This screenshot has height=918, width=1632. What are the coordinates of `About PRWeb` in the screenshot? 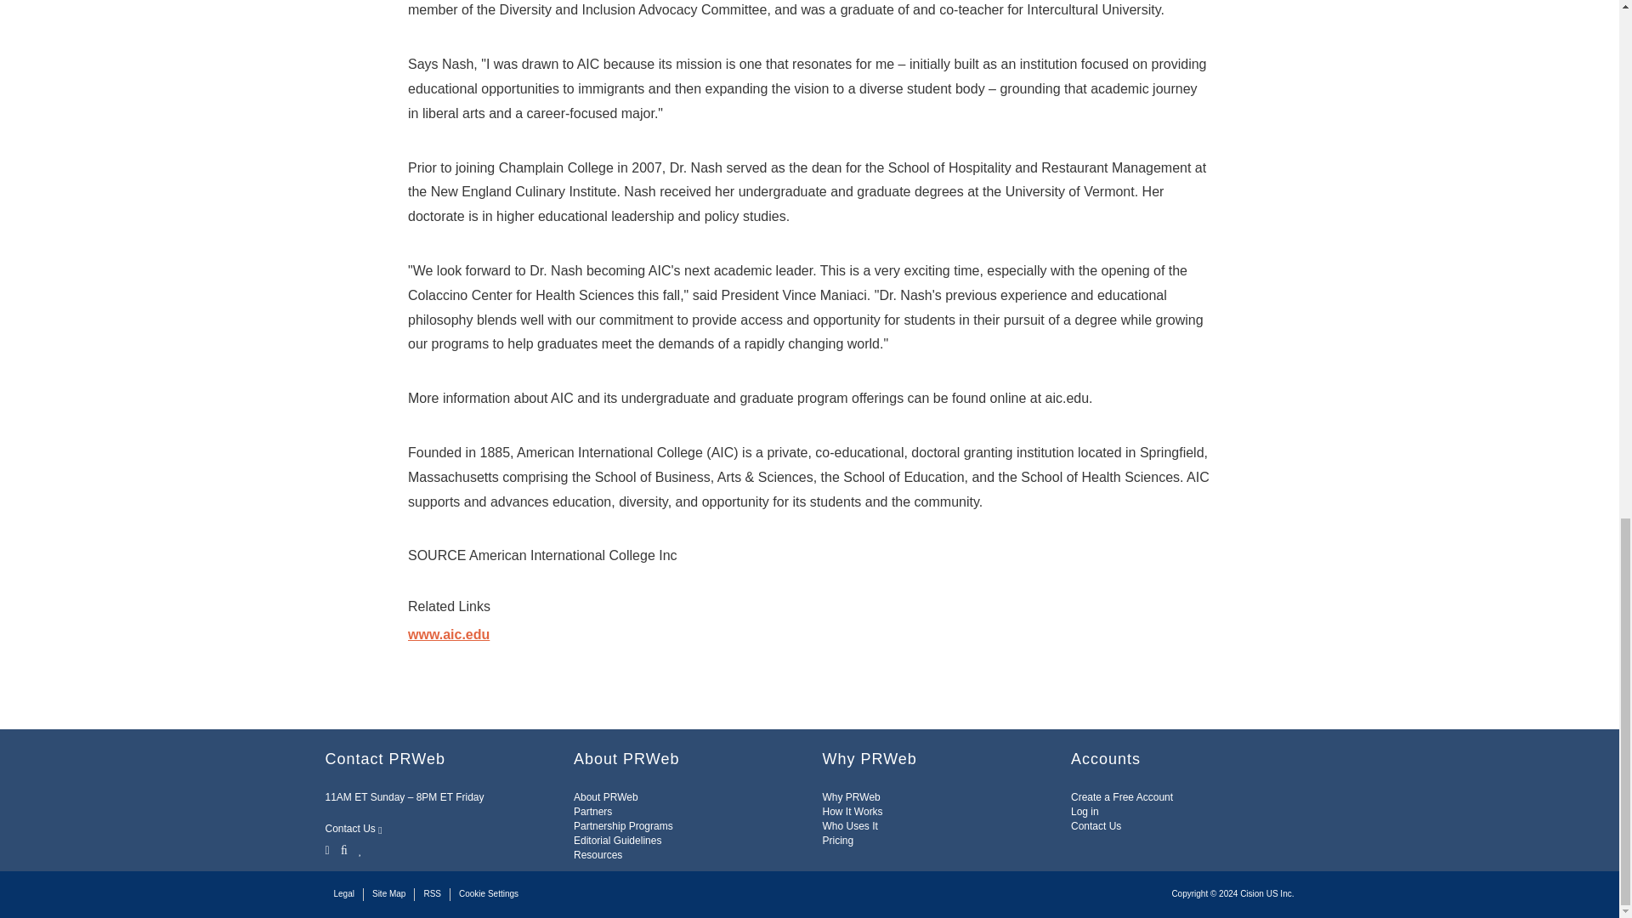 It's located at (605, 797).